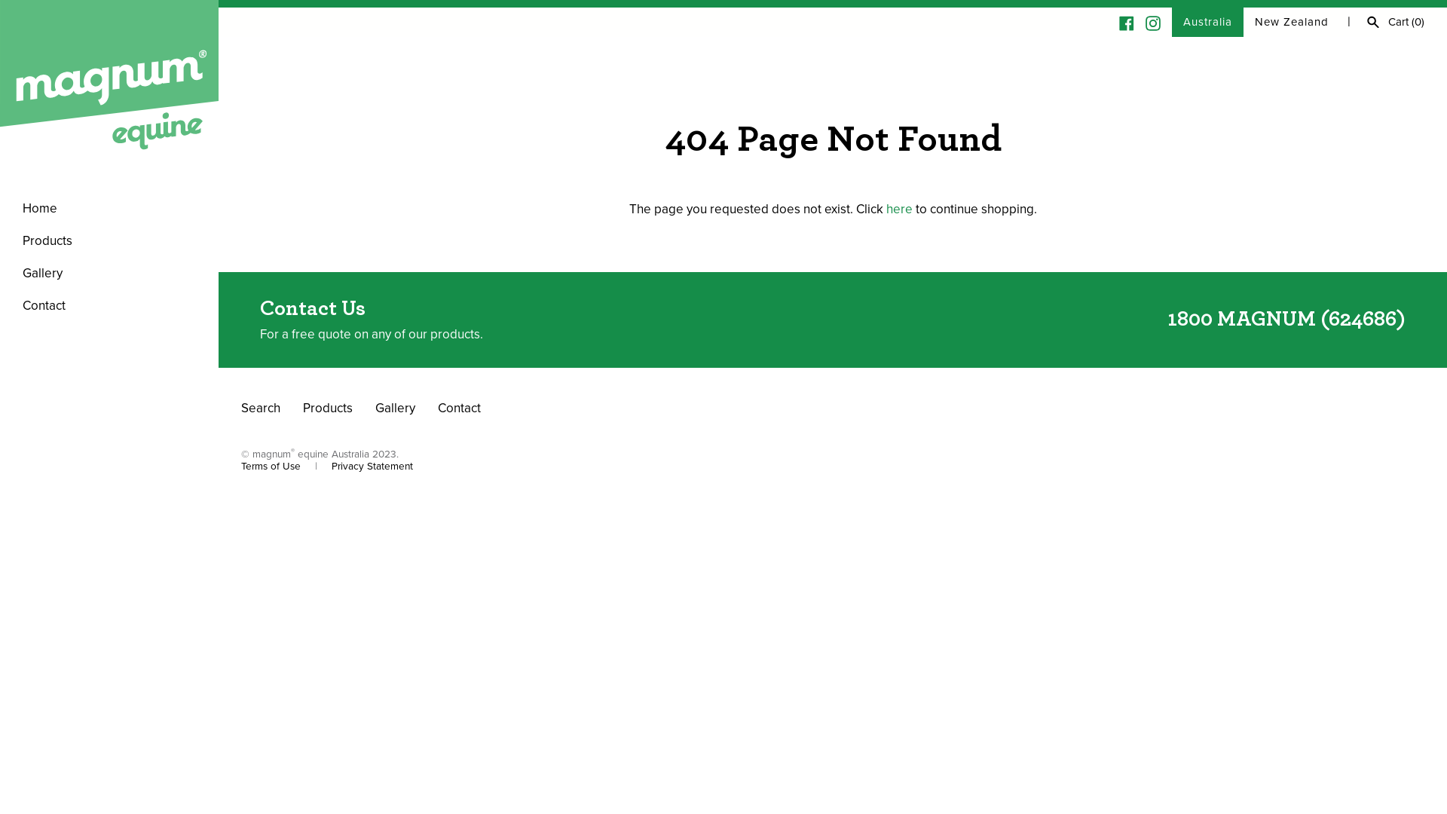  Describe the element at coordinates (313, 309) in the screenshot. I see `Contact Us` at that location.